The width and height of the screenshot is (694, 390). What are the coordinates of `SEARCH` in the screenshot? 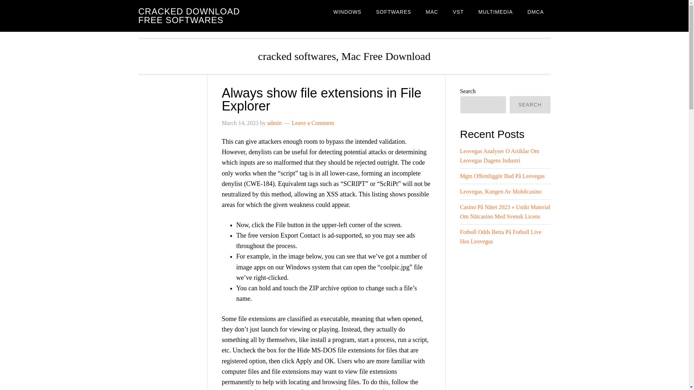 It's located at (530, 105).